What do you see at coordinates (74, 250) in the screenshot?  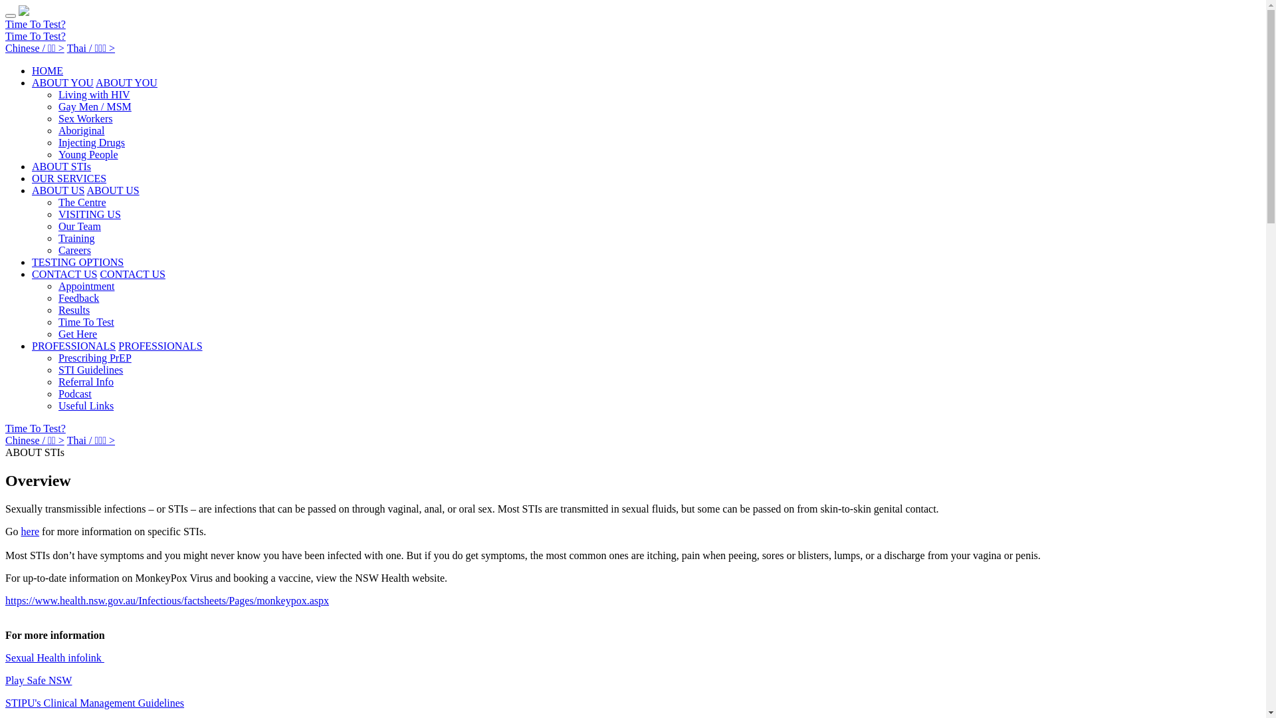 I see `Careers` at bounding box center [74, 250].